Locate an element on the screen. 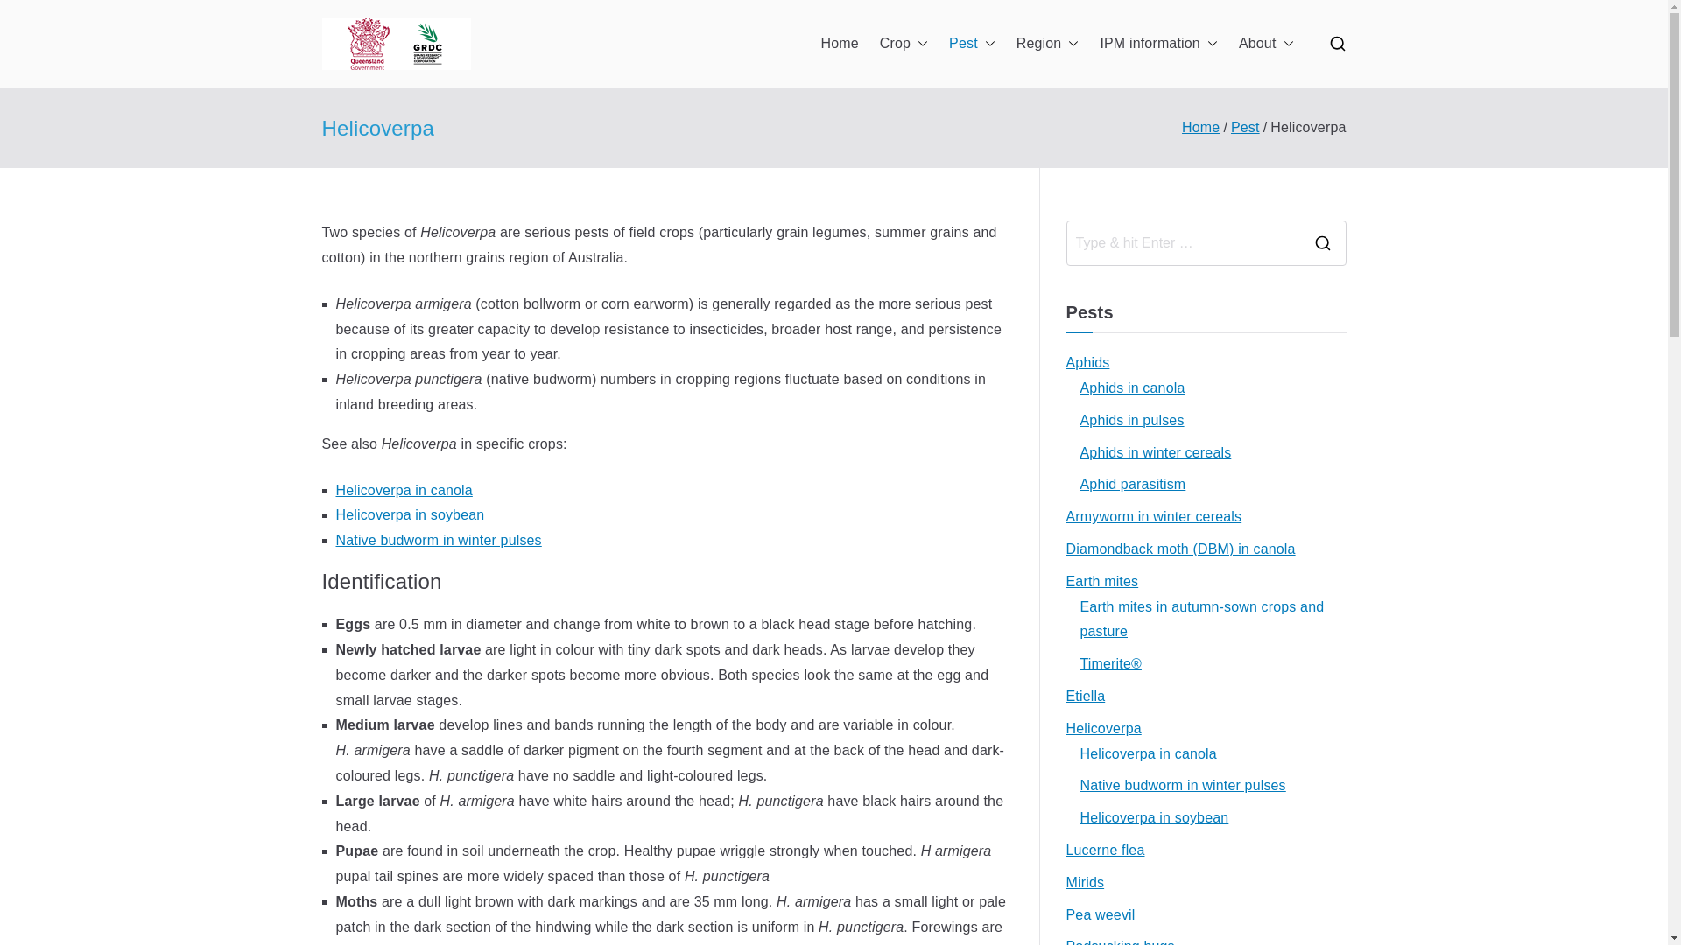  Search for: is located at coordinates (1182, 243).